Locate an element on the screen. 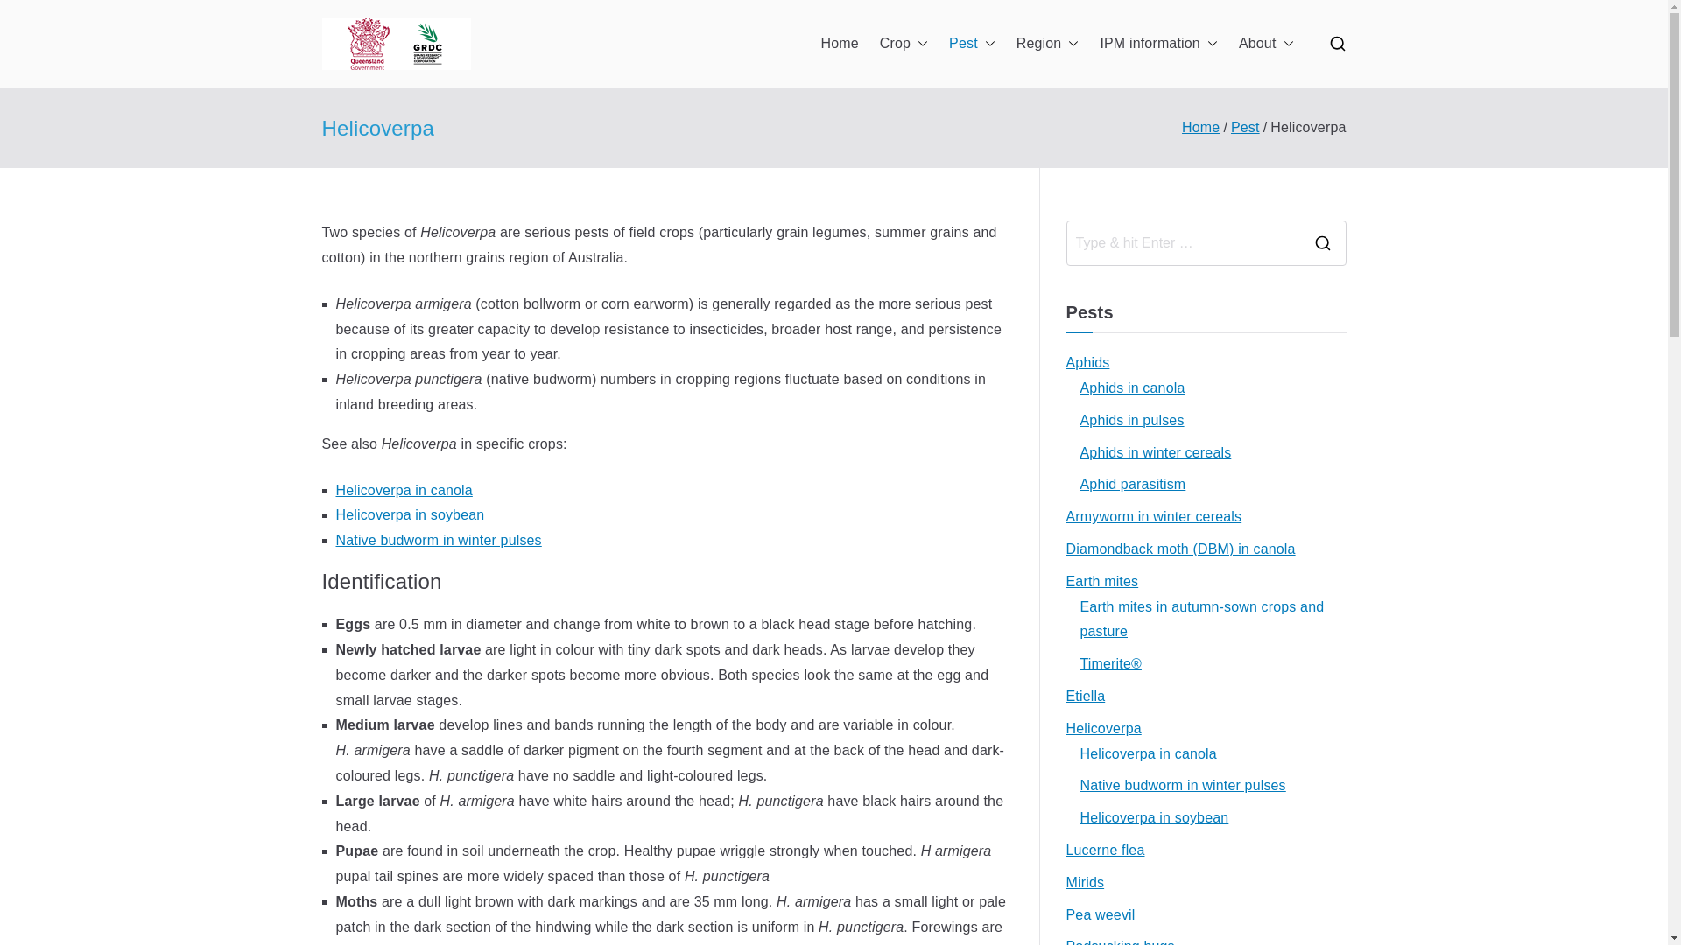  Search for: is located at coordinates (1182, 243).